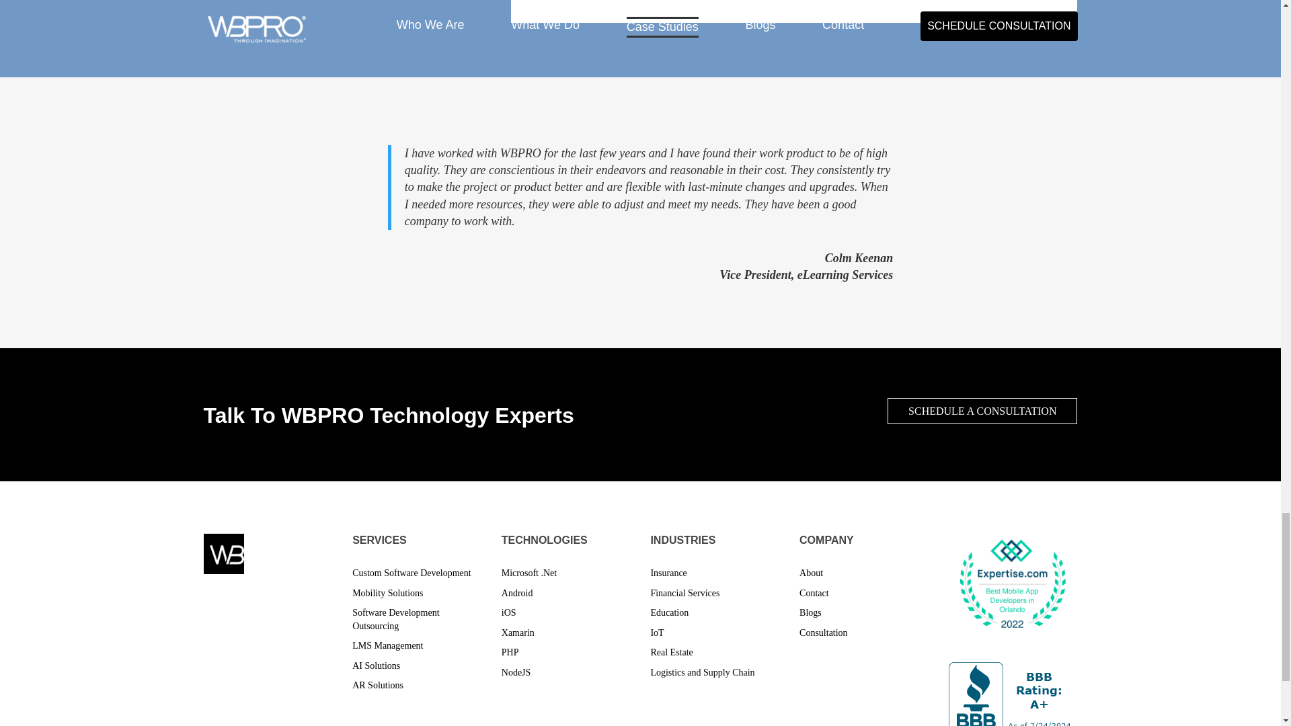  Describe the element at coordinates (982, 410) in the screenshot. I see `SCHEDULE A CONSULTATION` at that location.